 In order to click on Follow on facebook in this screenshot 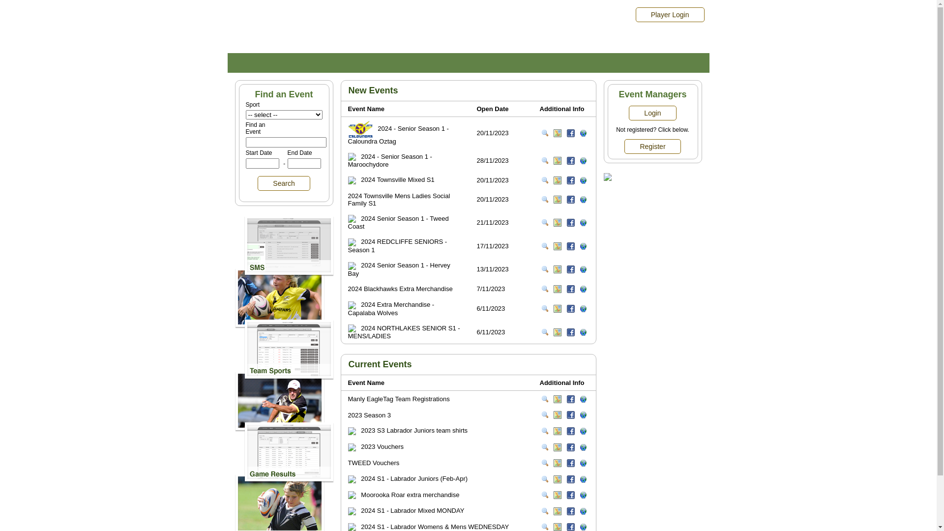, I will do `click(571, 269)`.